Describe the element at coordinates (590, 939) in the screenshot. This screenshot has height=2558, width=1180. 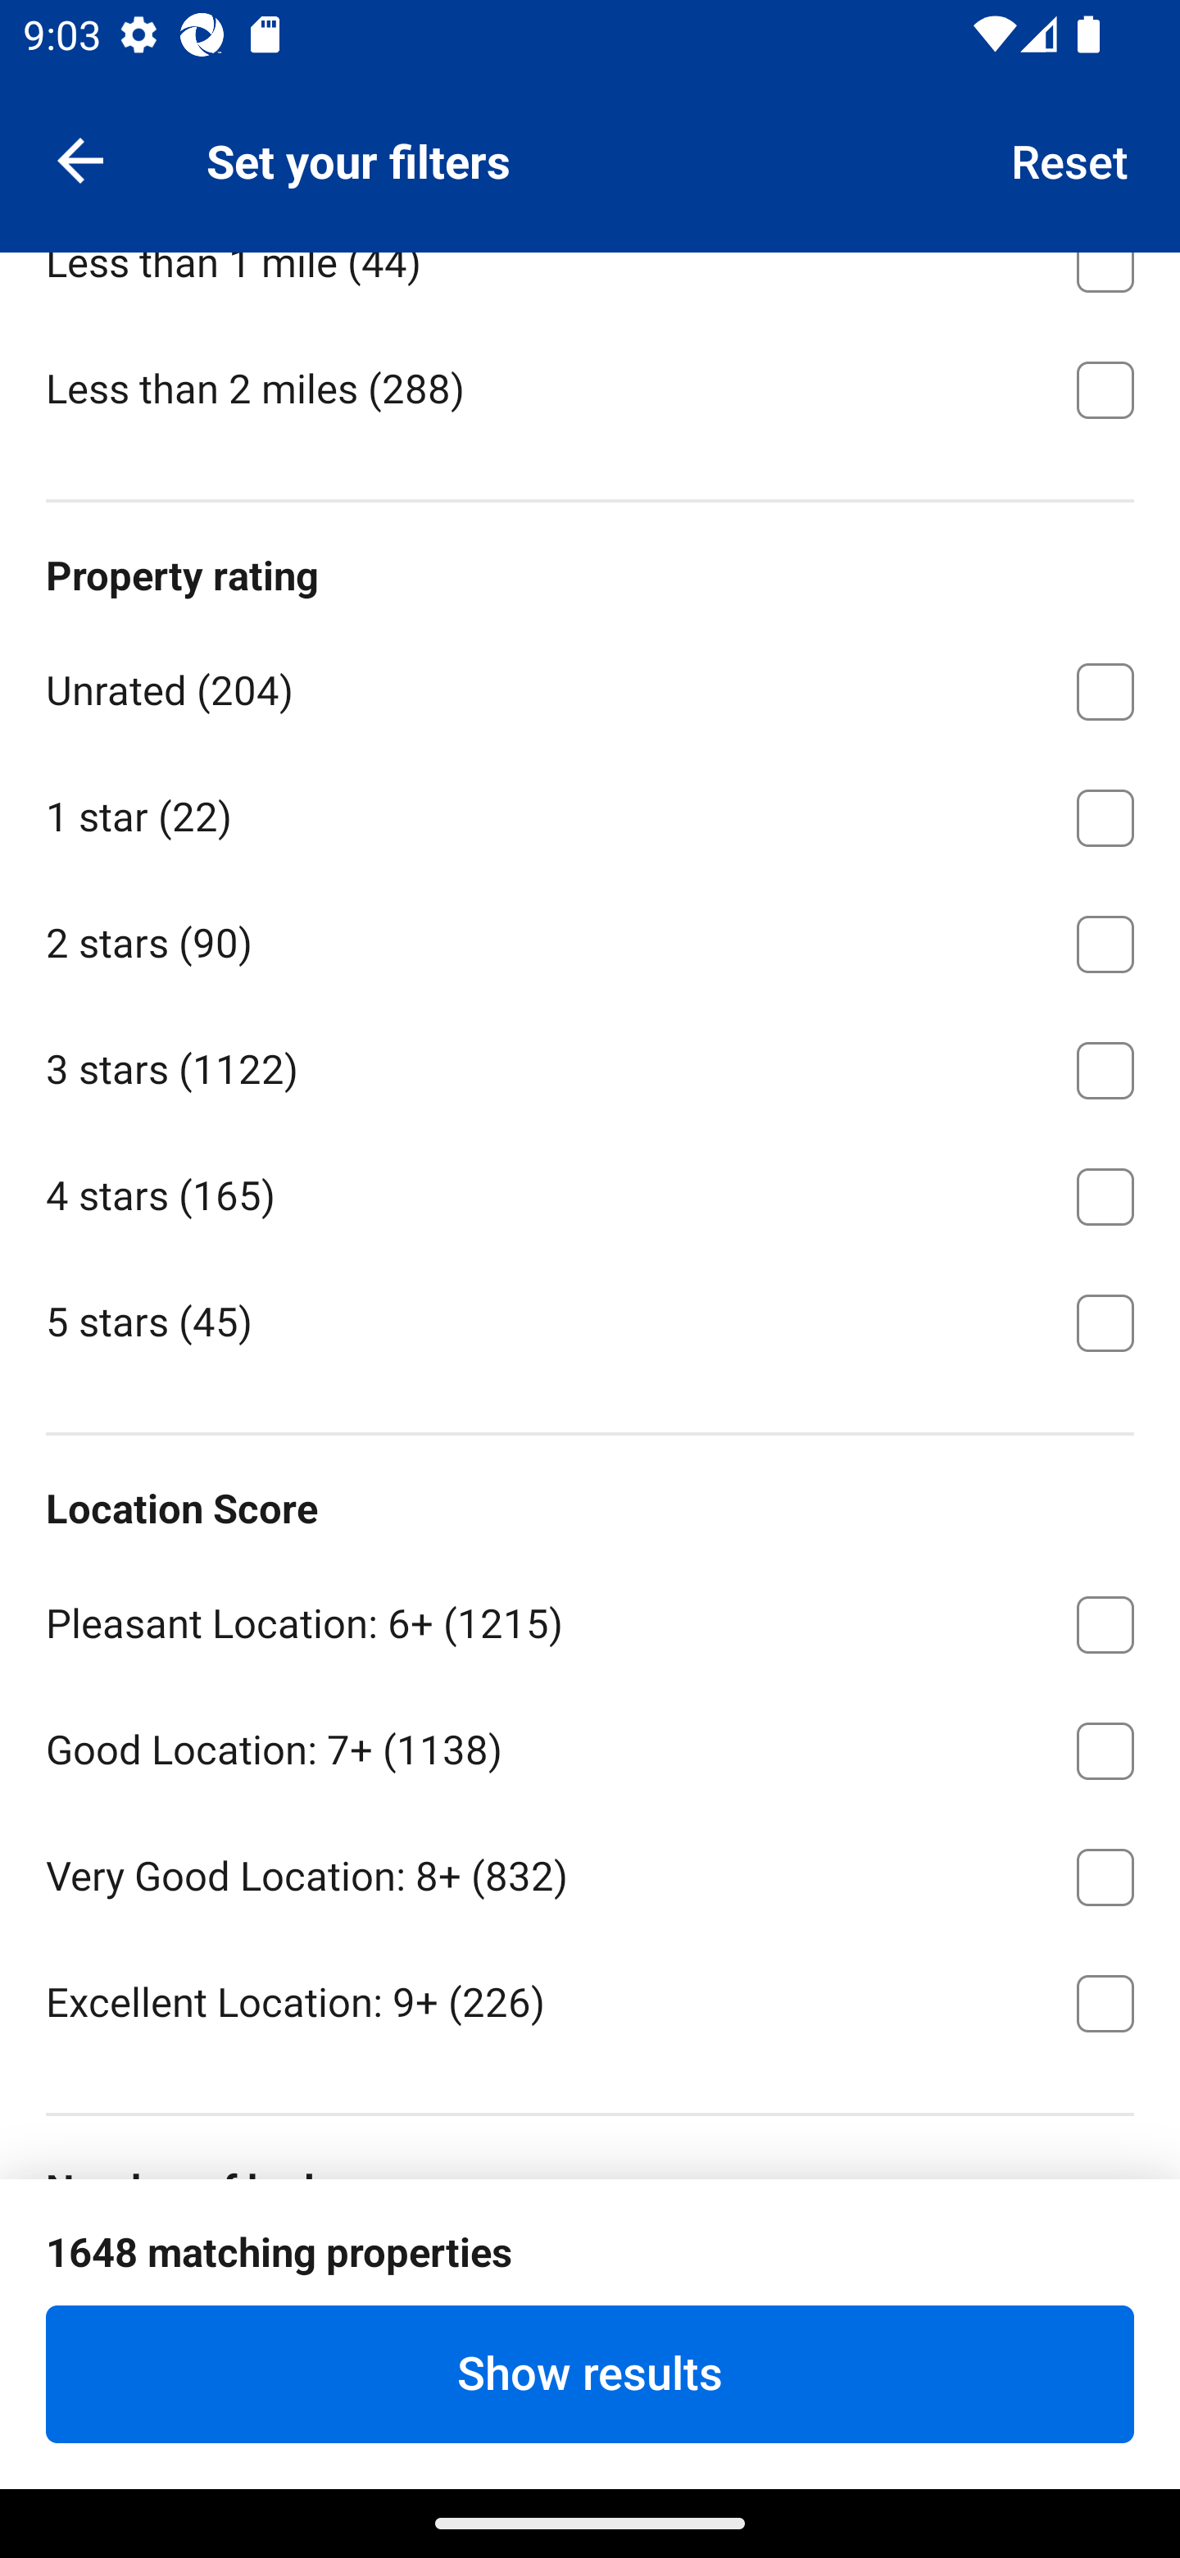
I see `2 stars ⁦(90)` at that location.